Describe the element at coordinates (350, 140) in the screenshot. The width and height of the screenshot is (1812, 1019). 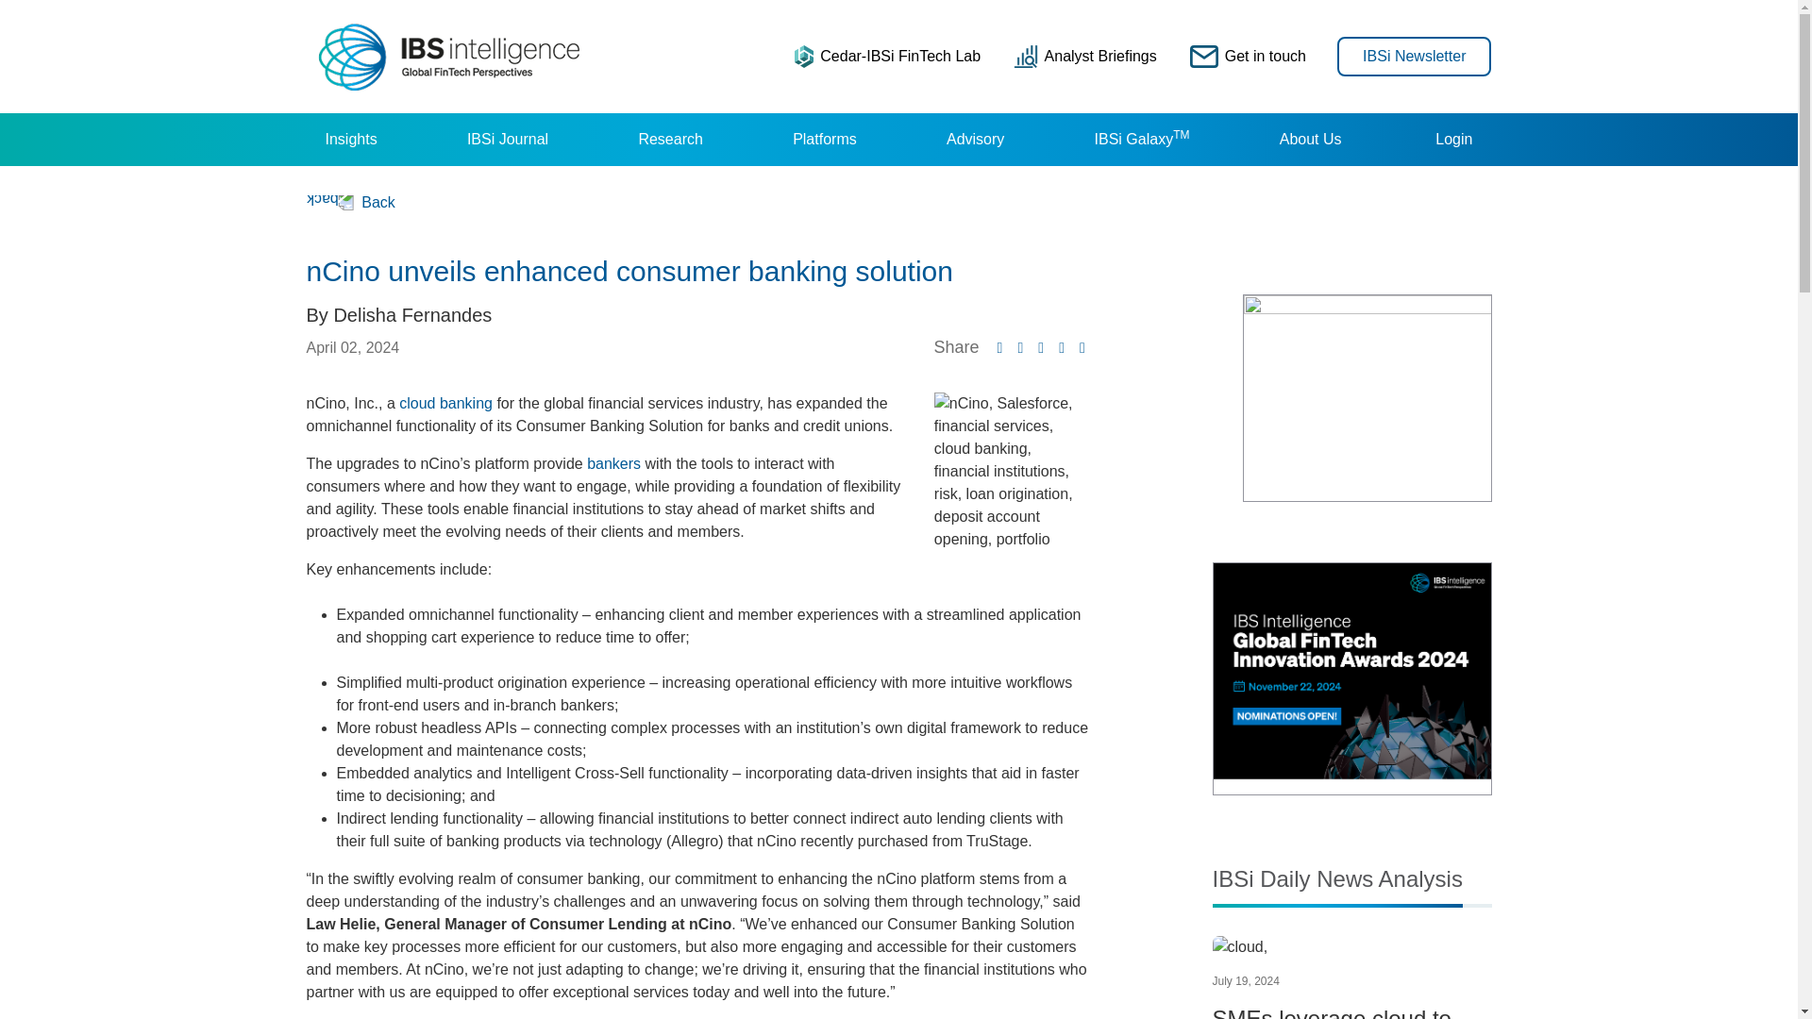
I see `Insights` at that location.